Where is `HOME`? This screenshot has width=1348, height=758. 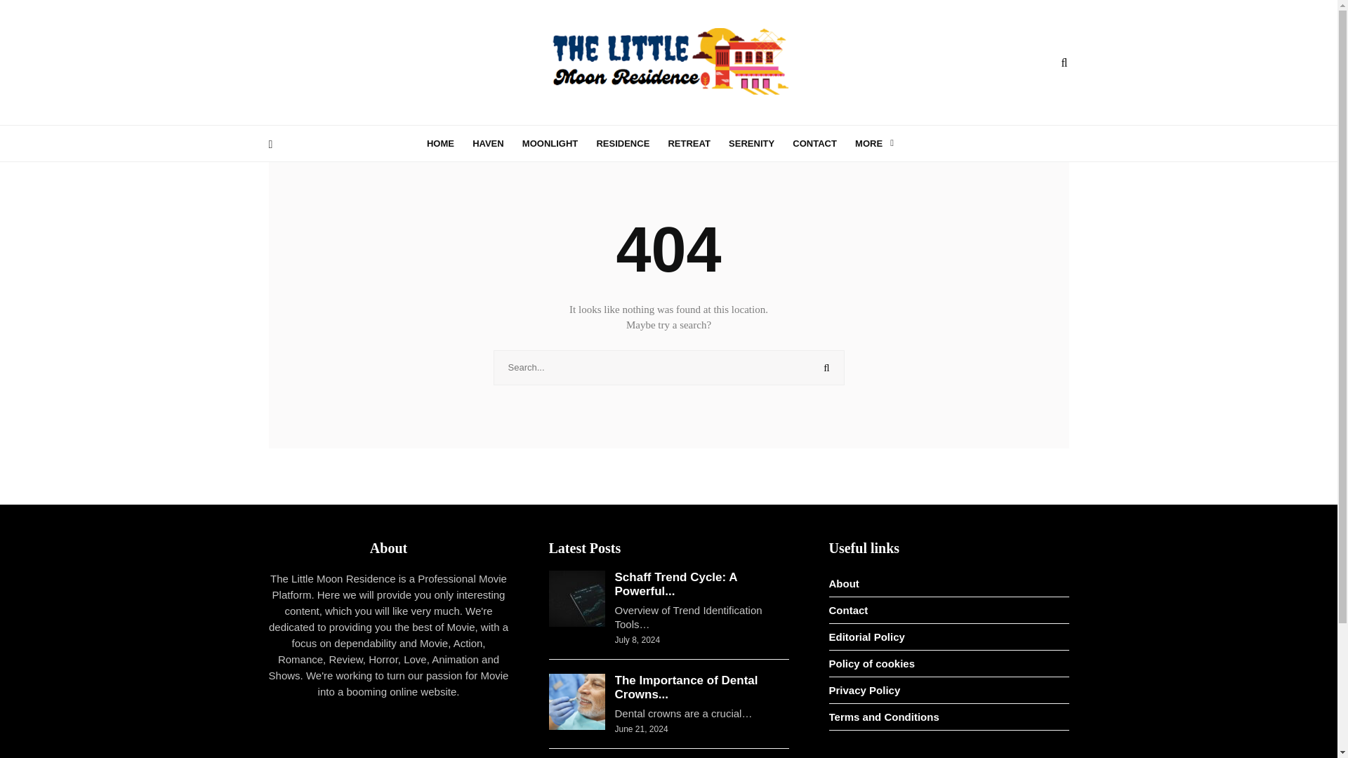 HOME is located at coordinates (448, 142).